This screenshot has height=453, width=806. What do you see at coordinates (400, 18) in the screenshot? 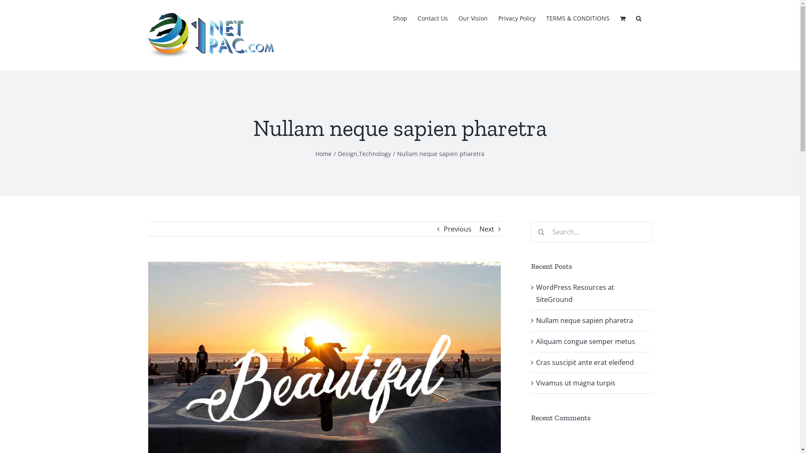
I see `Shop` at bounding box center [400, 18].